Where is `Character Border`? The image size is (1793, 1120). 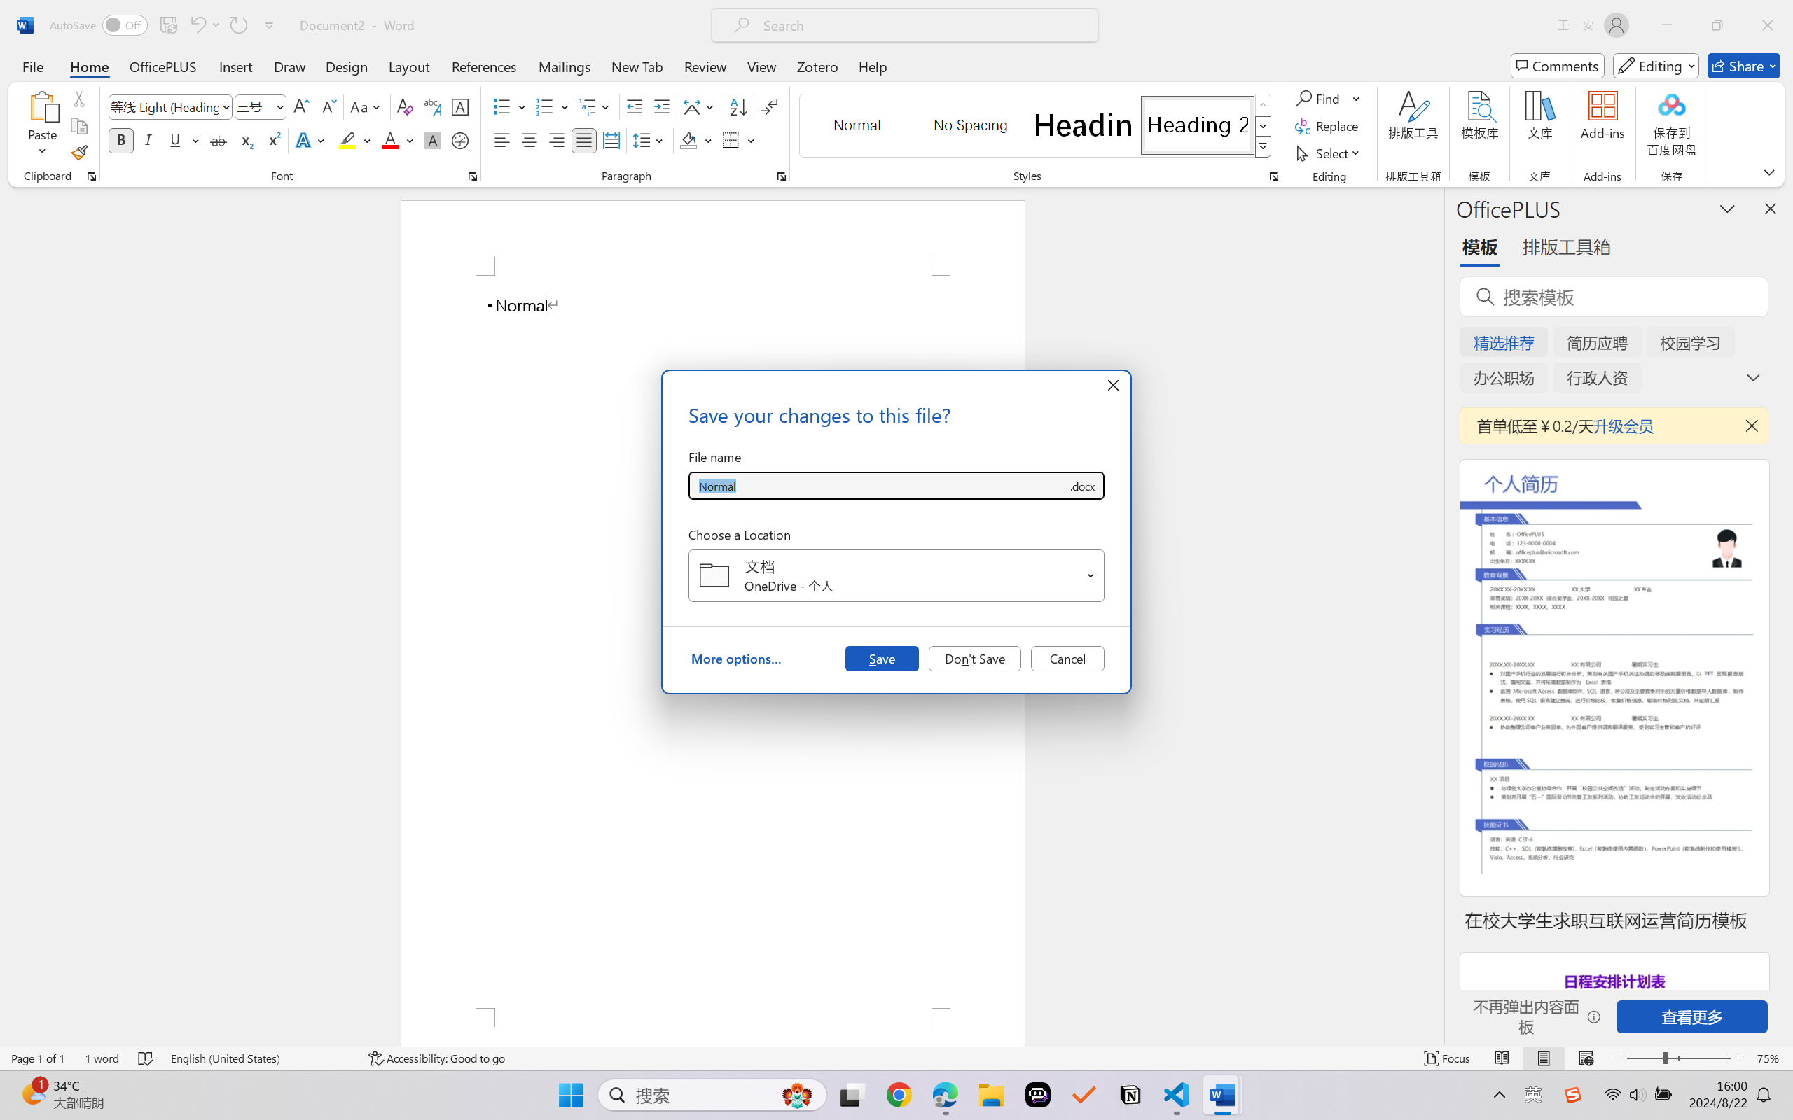
Character Border is located at coordinates (461, 106).